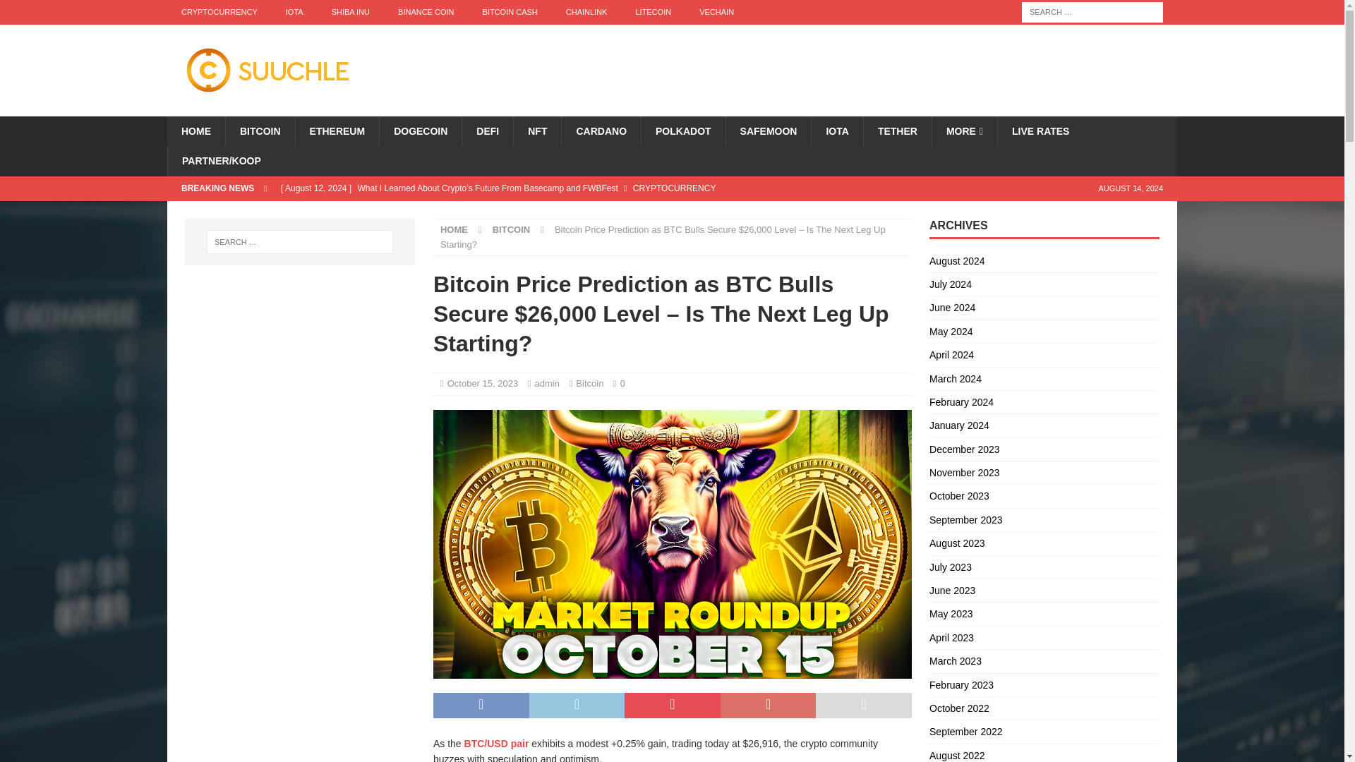  What do you see at coordinates (52, 11) in the screenshot?
I see `Search` at bounding box center [52, 11].